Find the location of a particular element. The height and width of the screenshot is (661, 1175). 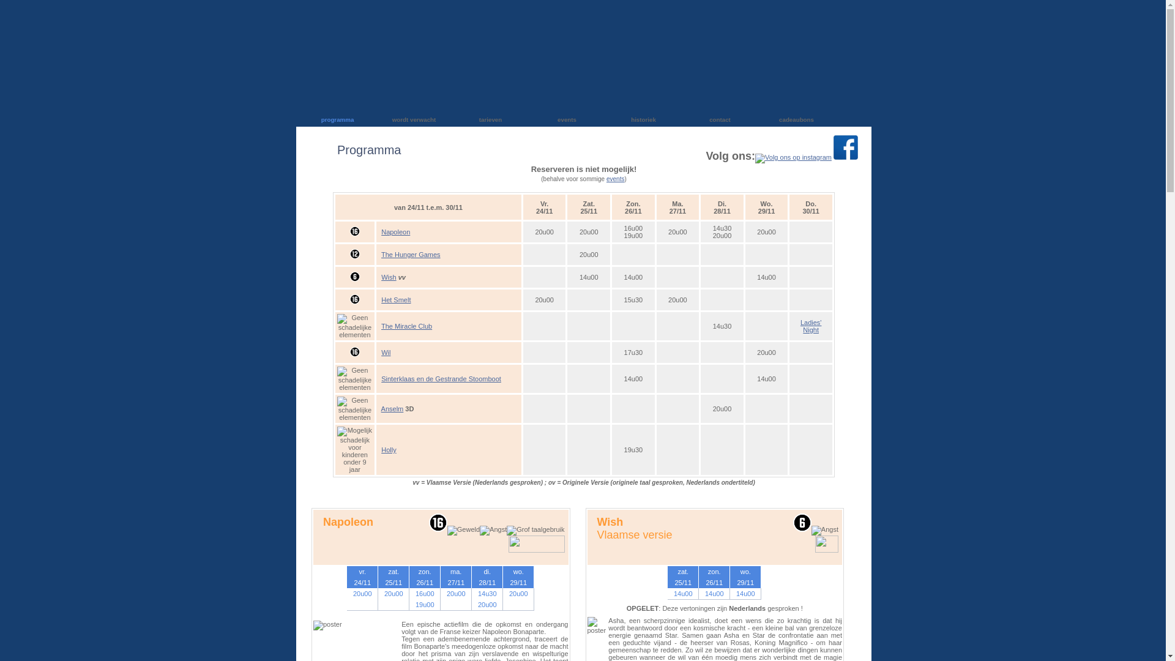

contact is located at coordinates (720, 120).